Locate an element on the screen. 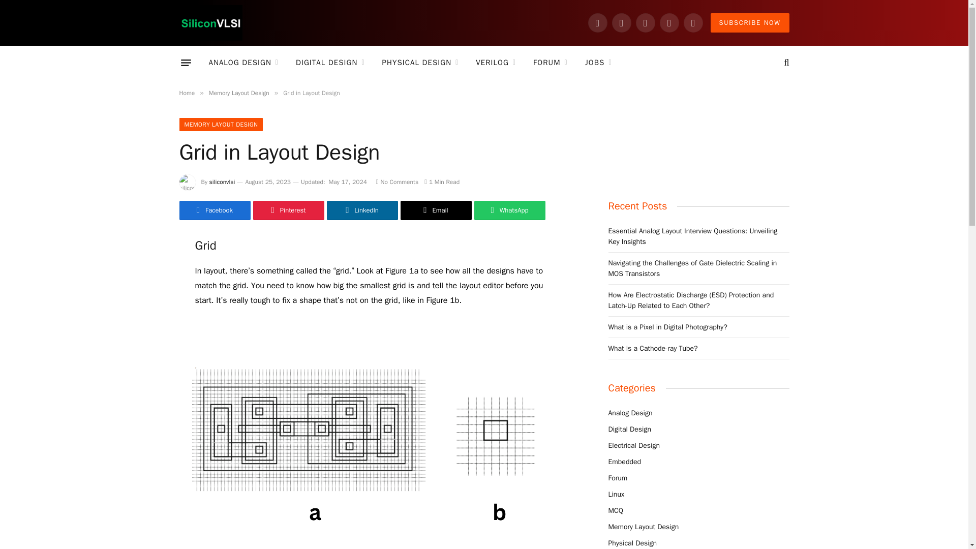 The height and width of the screenshot is (549, 976). Share via Email is located at coordinates (436, 210).